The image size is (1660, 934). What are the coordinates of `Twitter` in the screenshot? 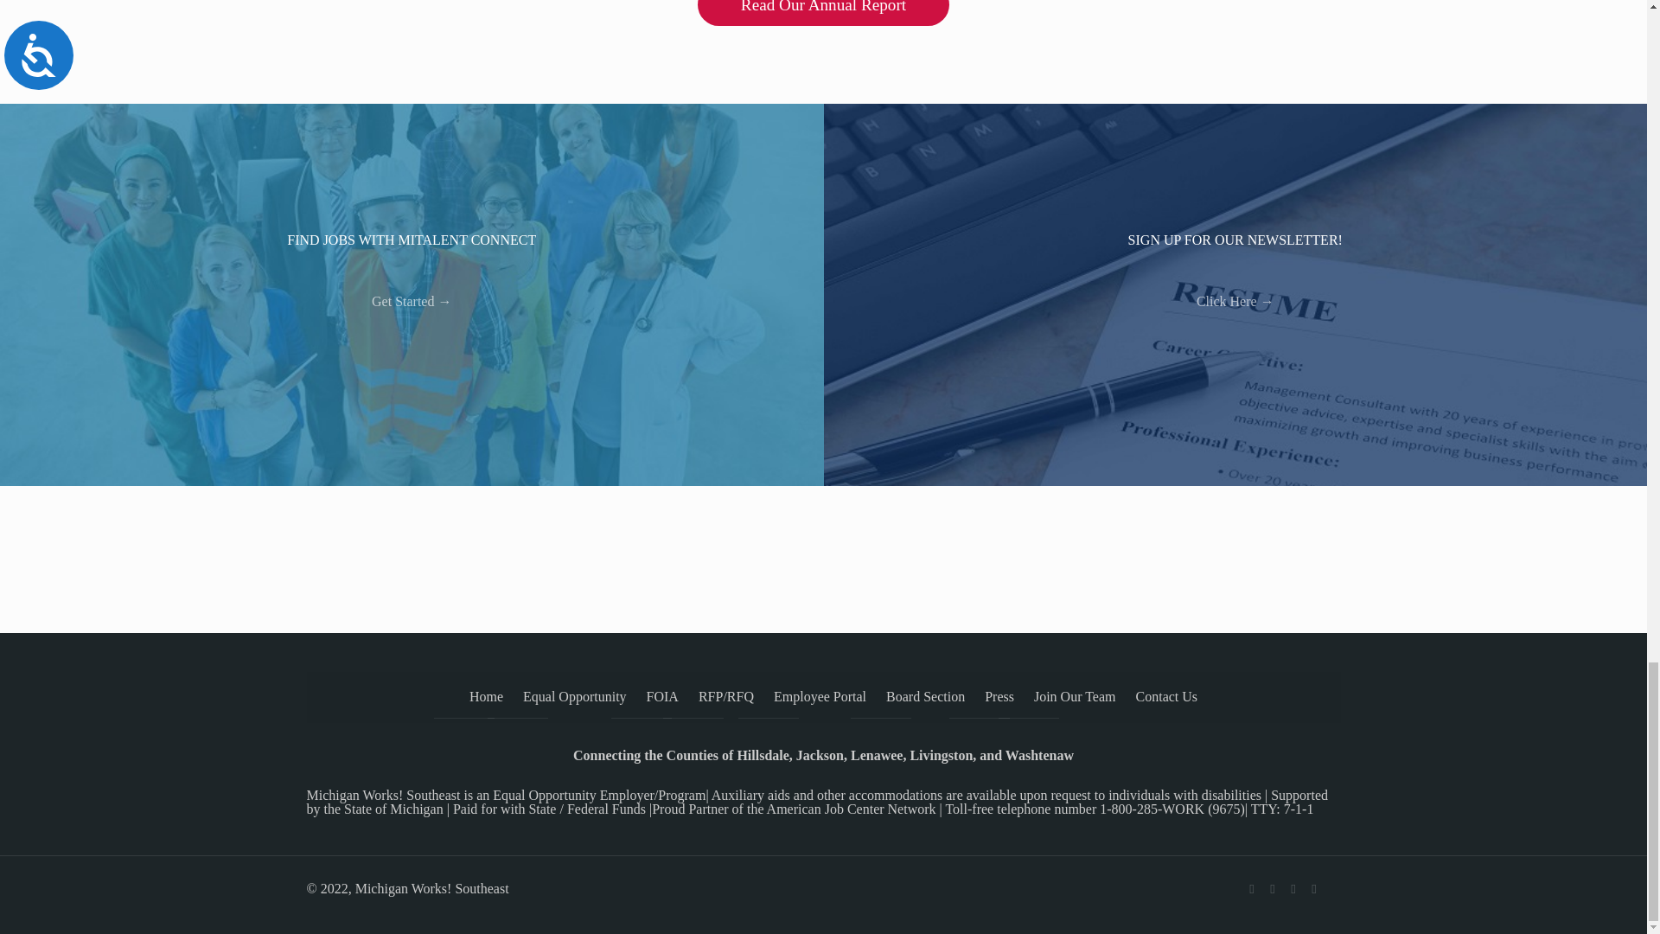 It's located at (1273, 888).